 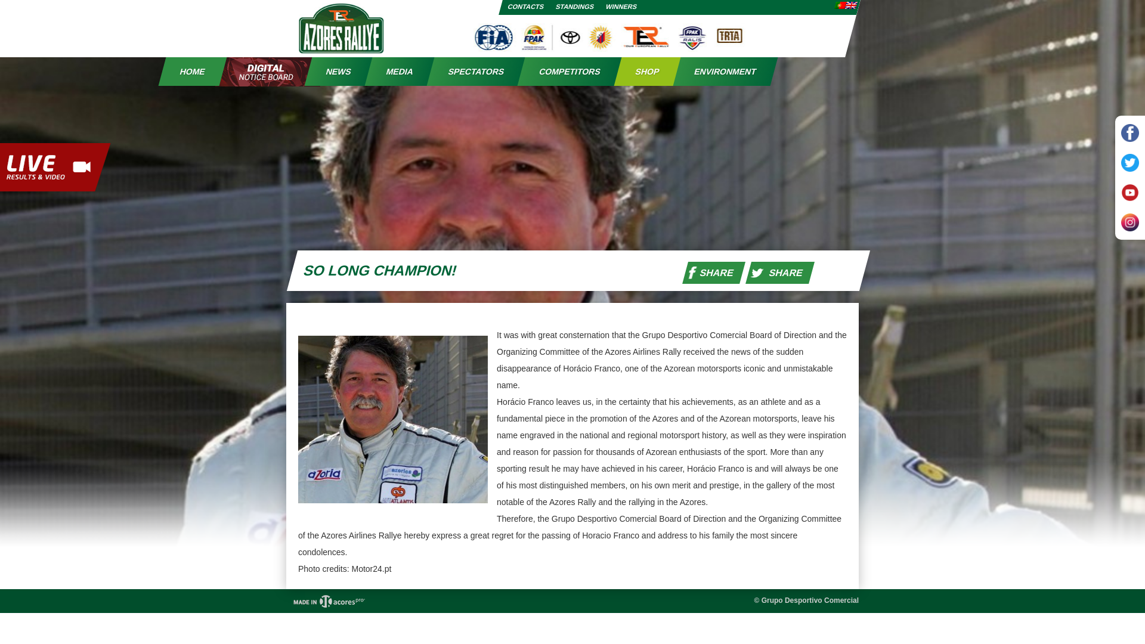 I want to click on COMPETITORS, so click(x=565, y=72).